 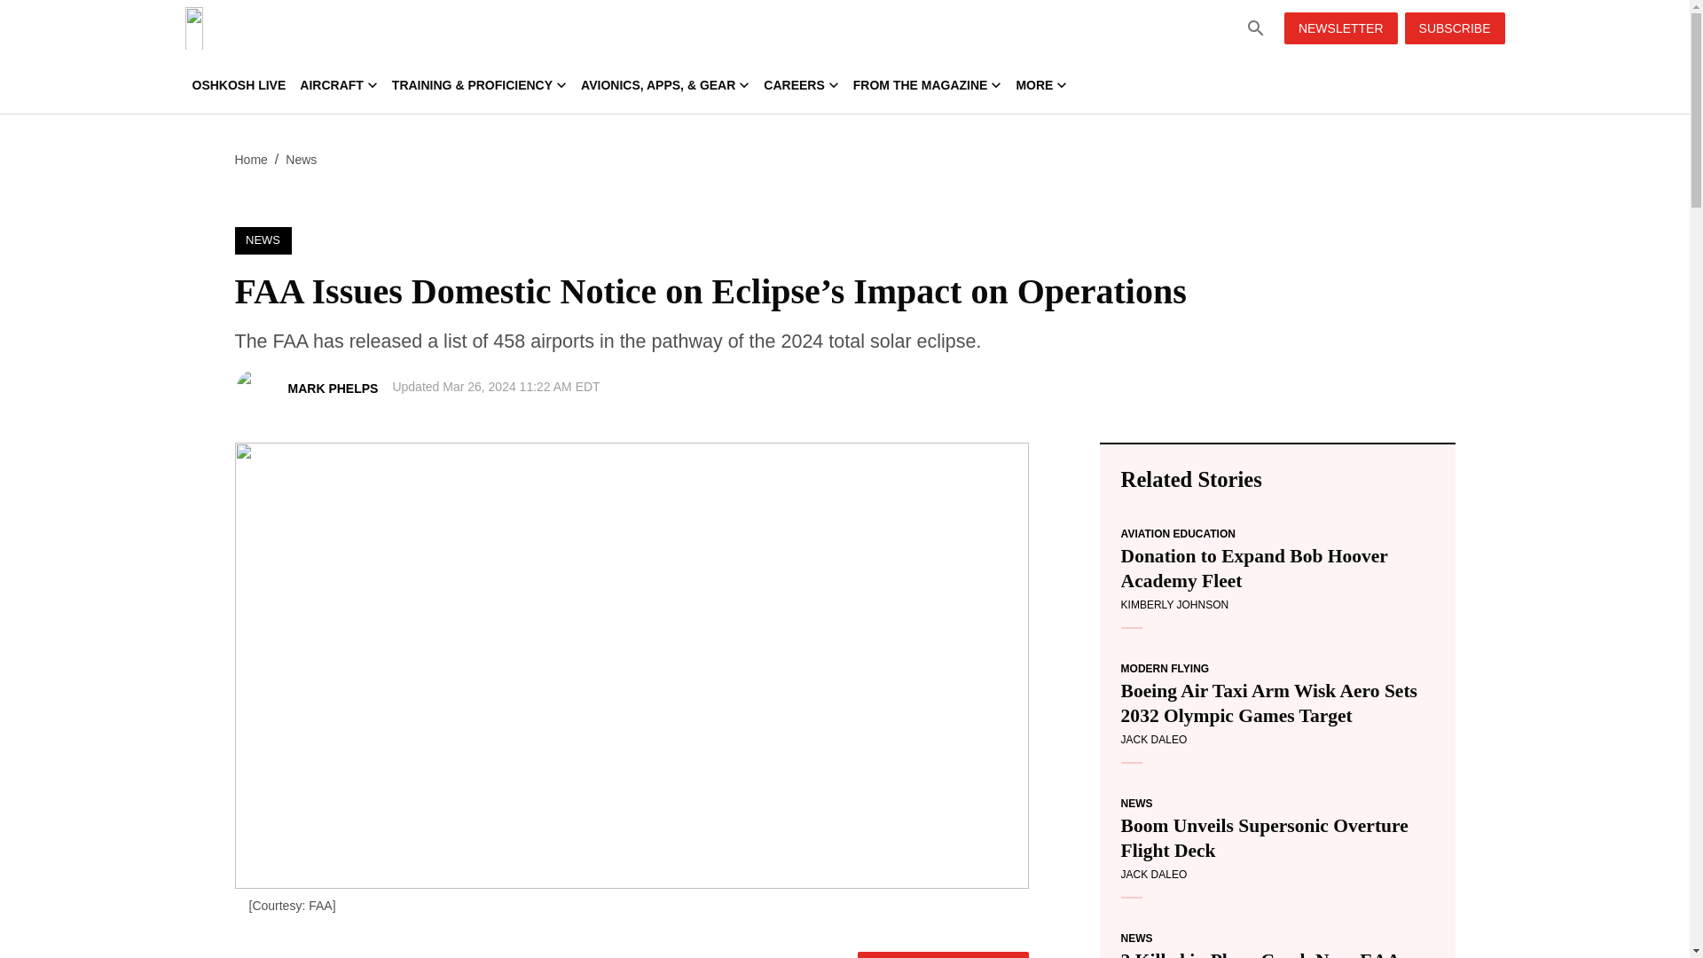 I want to click on AIRCRAFT, so click(x=339, y=85).